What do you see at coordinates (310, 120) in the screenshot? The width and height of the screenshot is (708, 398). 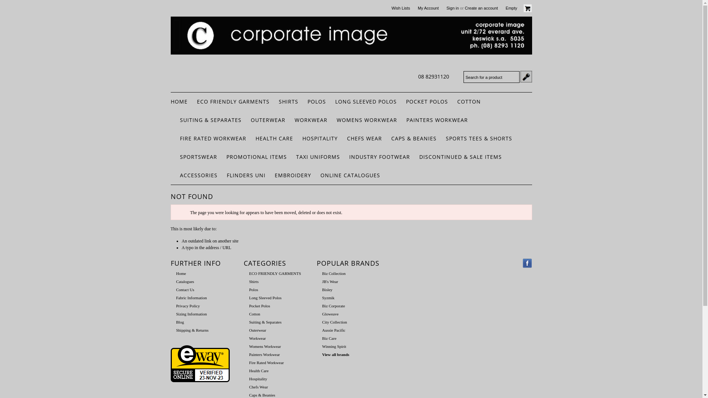 I see `WORKWEAR` at bounding box center [310, 120].